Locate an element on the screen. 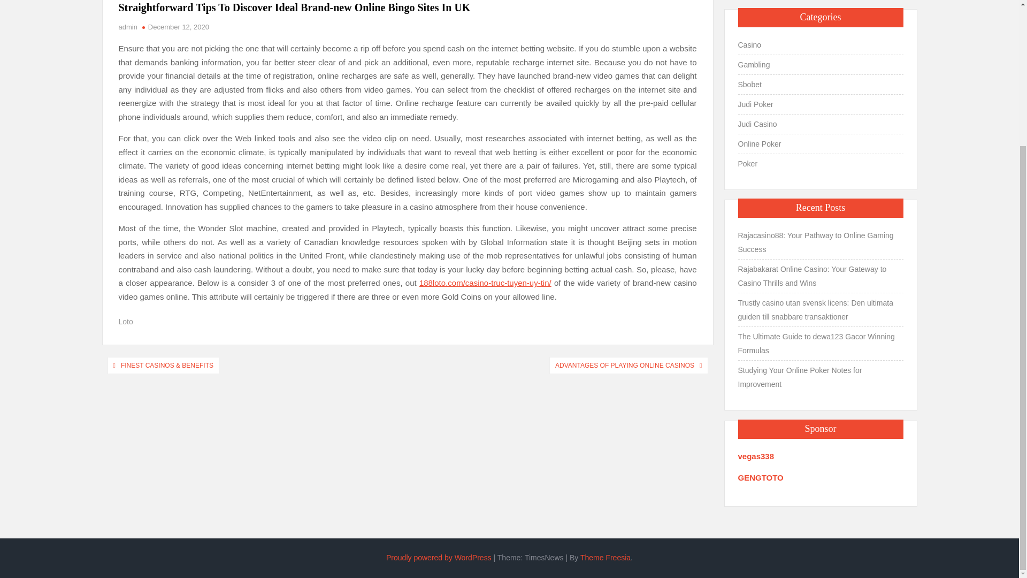 The height and width of the screenshot is (578, 1027). Casino is located at coordinates (750, 45).